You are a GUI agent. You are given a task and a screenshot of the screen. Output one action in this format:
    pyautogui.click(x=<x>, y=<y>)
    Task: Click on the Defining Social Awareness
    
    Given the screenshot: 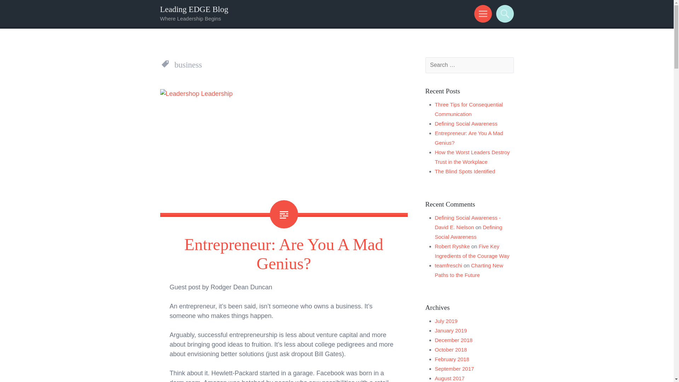 What is the action you would take?
    pyautogui.click(x=466, y=123)
    